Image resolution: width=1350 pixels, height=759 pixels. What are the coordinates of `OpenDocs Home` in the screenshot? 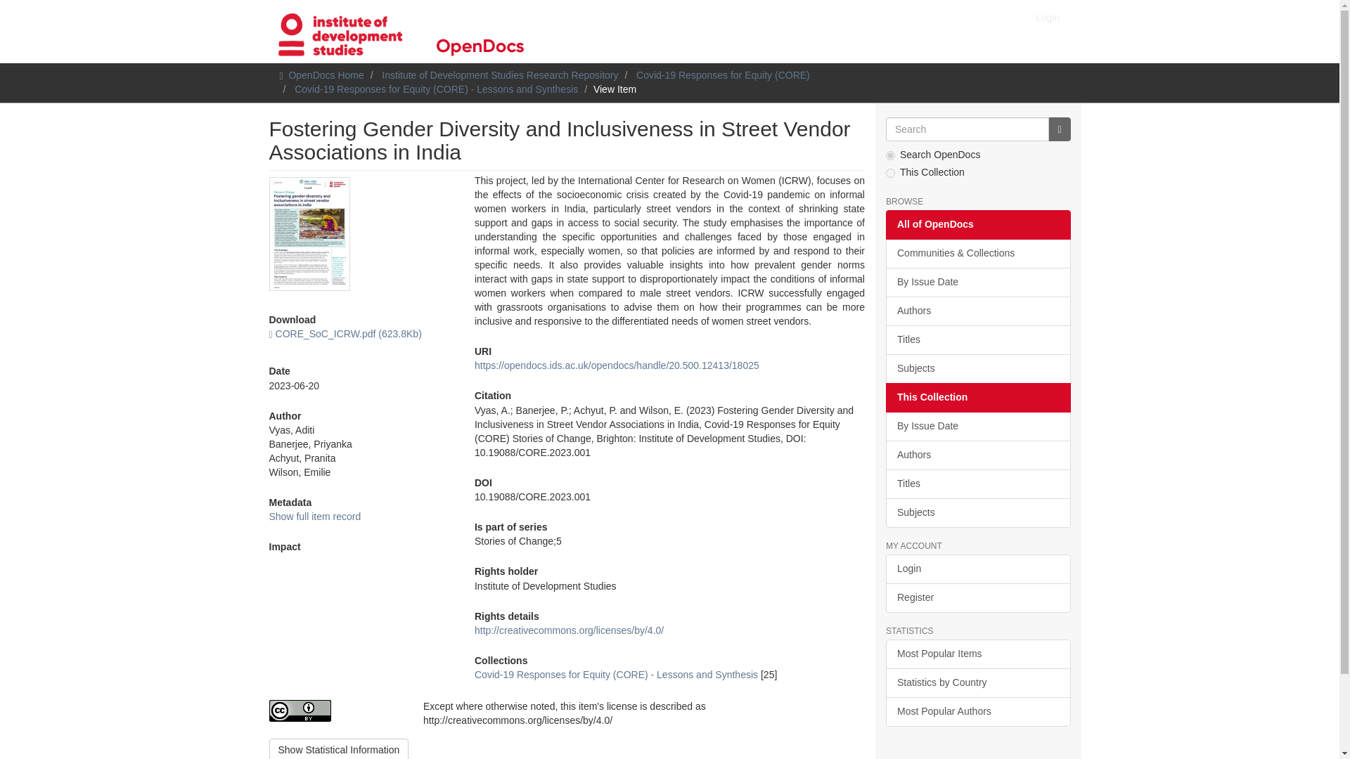 It's located at (326, 74).